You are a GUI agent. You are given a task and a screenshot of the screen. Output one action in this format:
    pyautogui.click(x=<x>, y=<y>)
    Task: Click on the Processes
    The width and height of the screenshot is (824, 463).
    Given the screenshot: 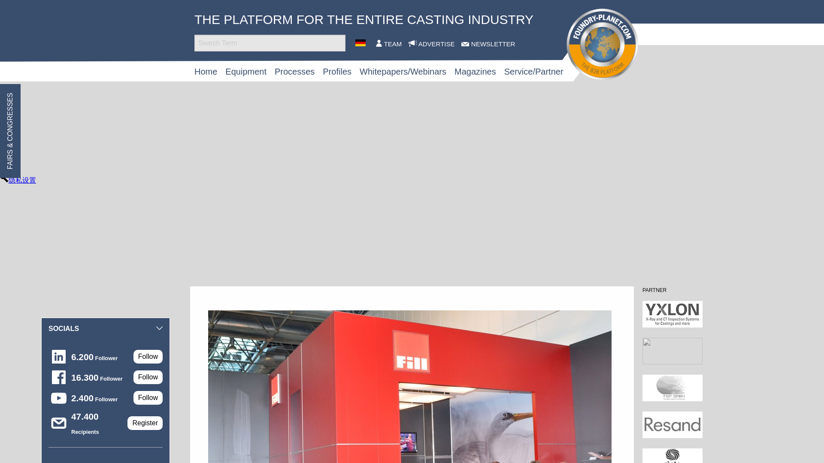 What is the action you would take?
    pyautogui.click(x=294, y=71)
    